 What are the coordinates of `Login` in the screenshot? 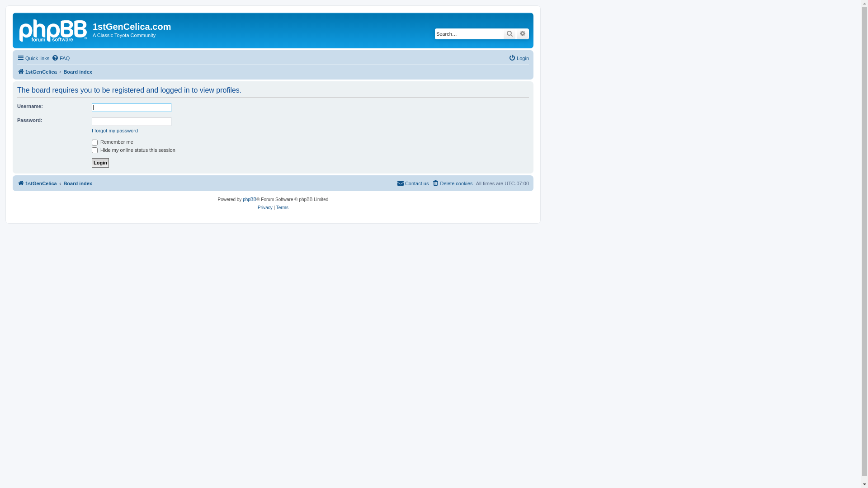 It's located at (100, 163).